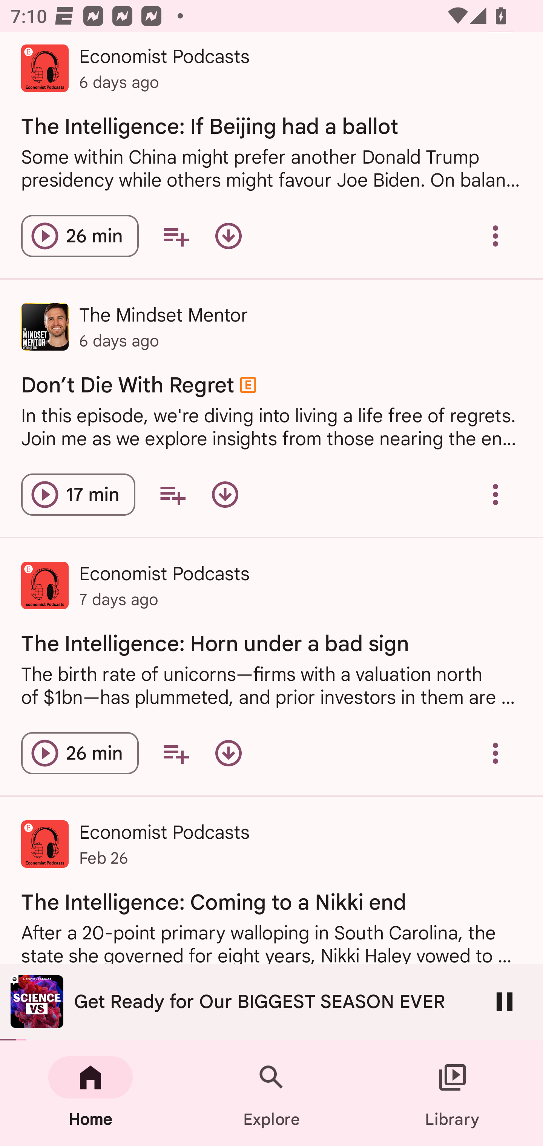  What do you see at coordinates (452, 1093) in the screenshot?
I see `Library` at bounding box center [452, 1093].